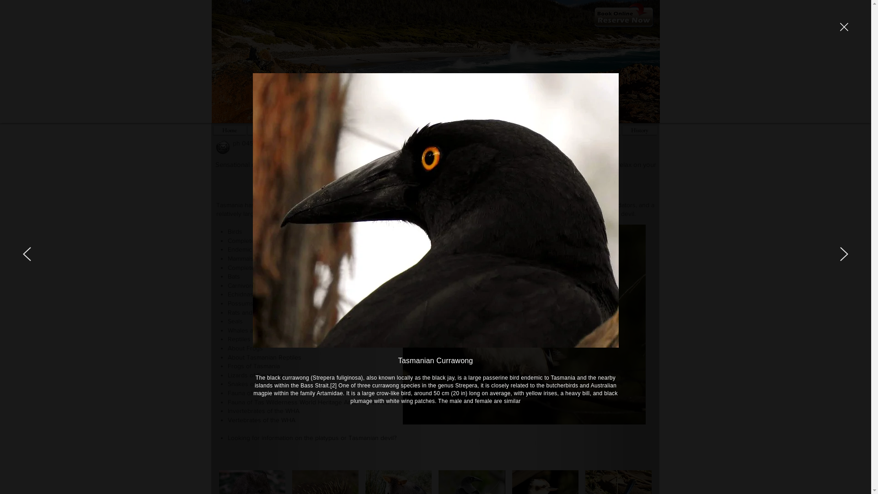 The width and height of the screenshot is (878, 494). I want to click on platypus, so click(327, 438).